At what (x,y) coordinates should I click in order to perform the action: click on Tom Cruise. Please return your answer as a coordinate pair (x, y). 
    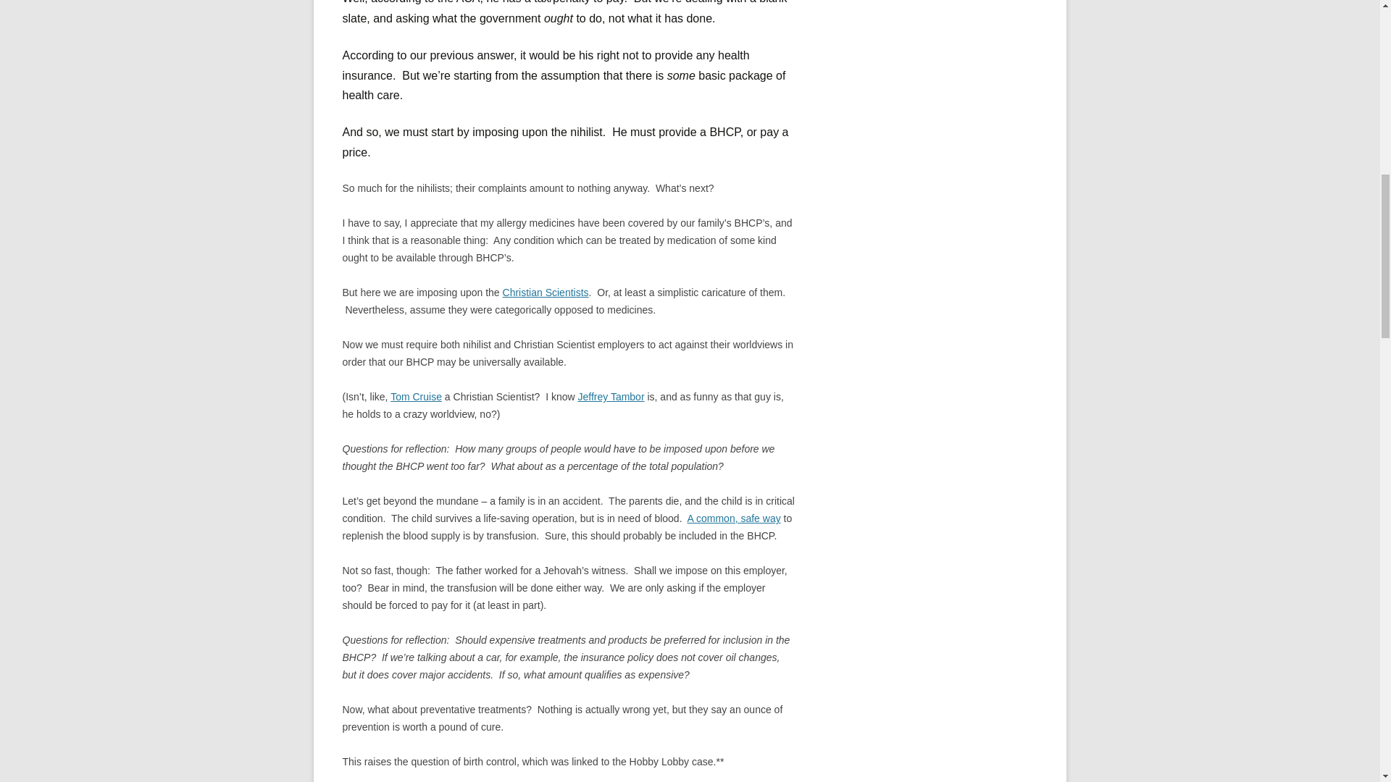
    Looking at the image, I should click on (416, 397).